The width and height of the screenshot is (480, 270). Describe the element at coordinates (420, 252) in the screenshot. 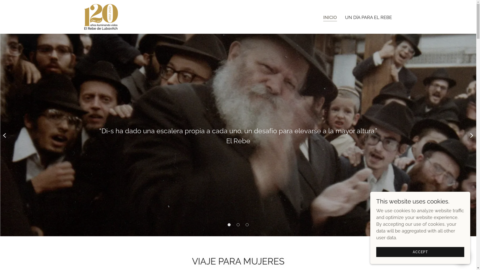

I see `ACCEPT` at that location.